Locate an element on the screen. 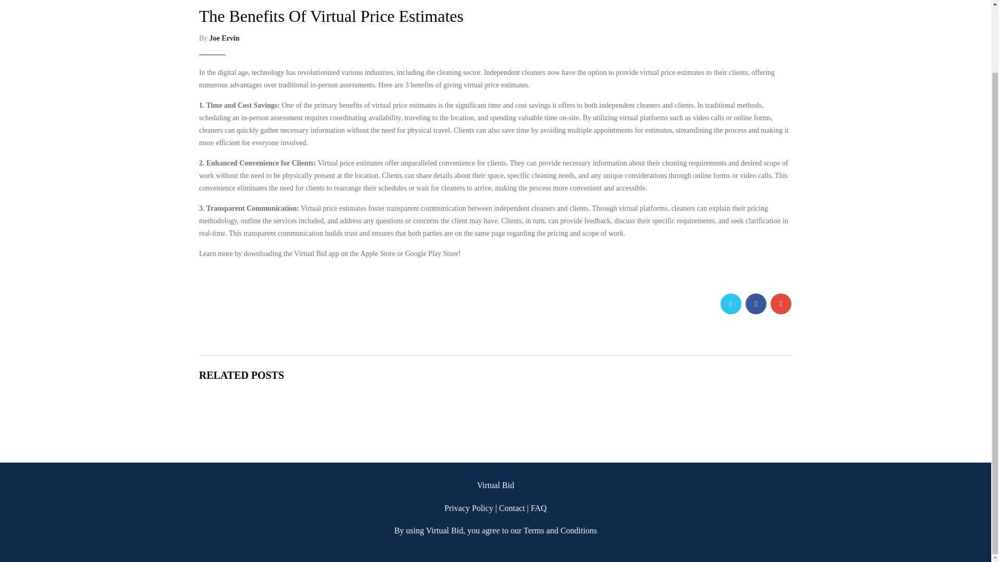 This screenshot has height=562, width=999. Terms and Conditions is located at coordinates (560, 530).